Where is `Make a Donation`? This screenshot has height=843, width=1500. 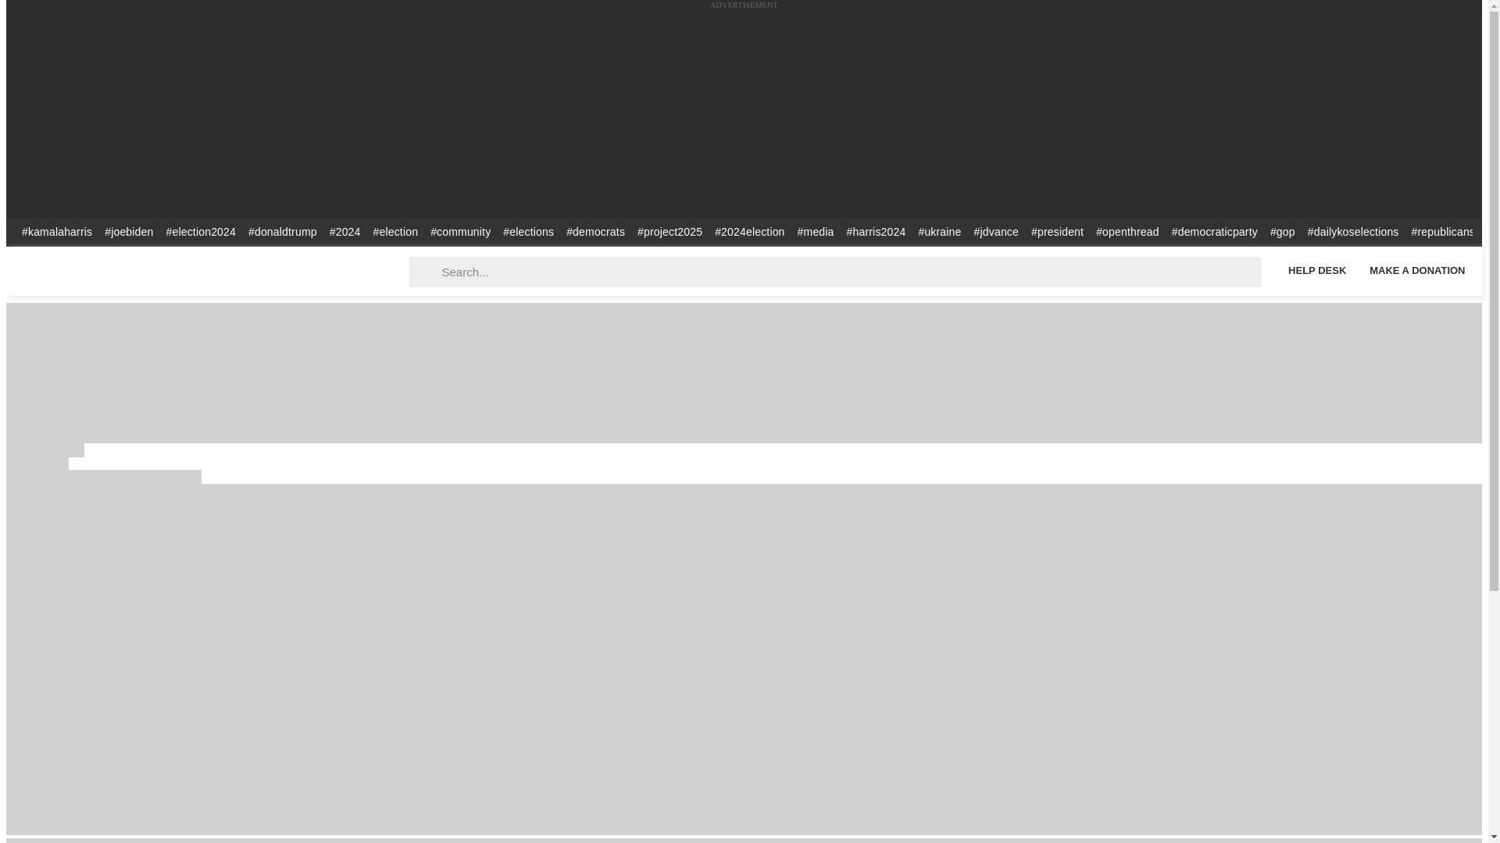
Make a Donation is located at coordinates (1417, 270).